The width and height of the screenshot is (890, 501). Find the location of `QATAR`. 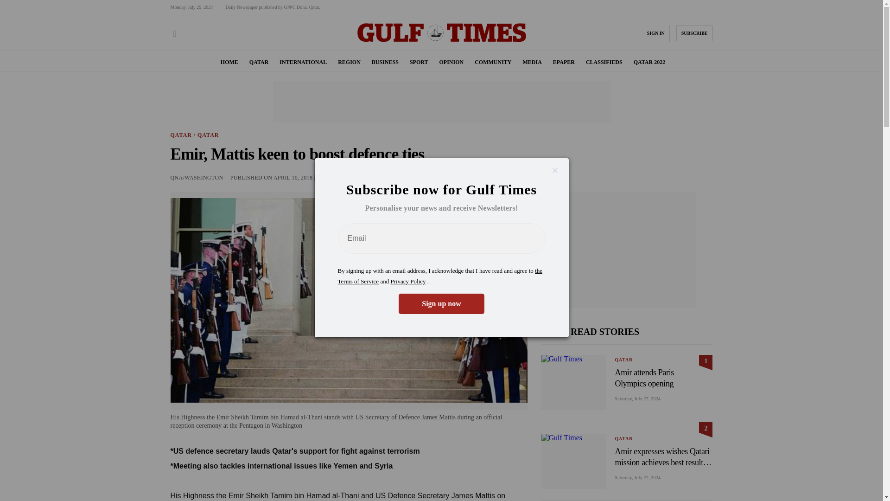

QATAR is located at coordinates (259, 62).